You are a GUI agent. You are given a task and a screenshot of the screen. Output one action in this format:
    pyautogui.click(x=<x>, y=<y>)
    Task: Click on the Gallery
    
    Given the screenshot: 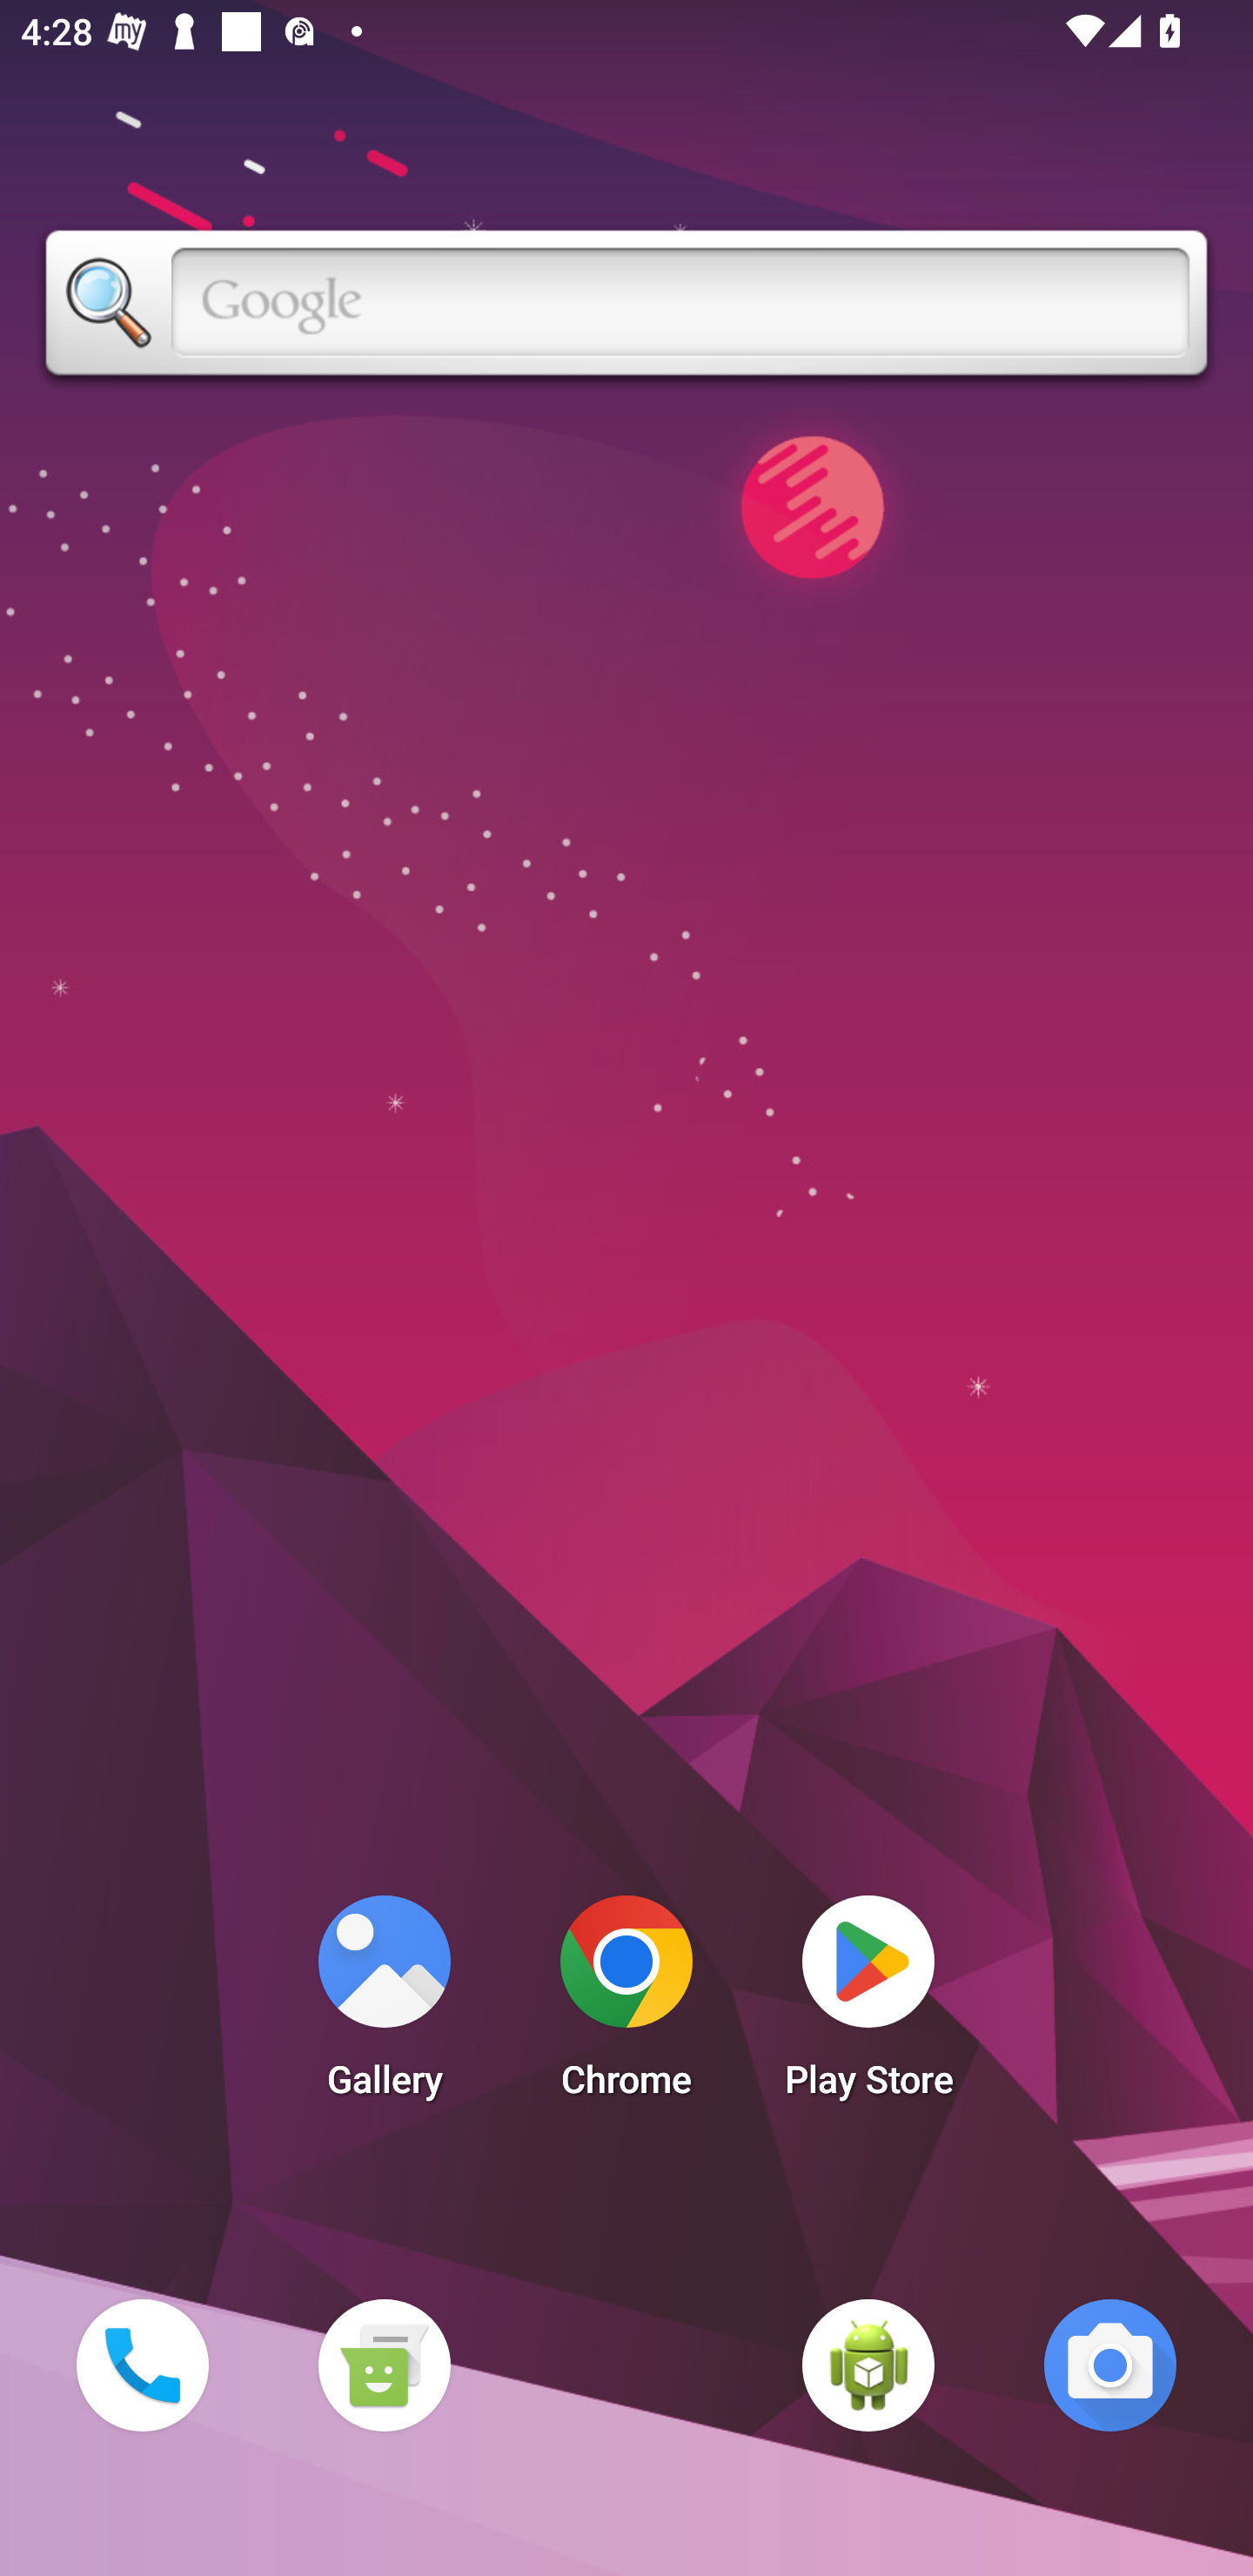 What is the action you would take?
    pyautogui.click(x=384, y=2005)
    